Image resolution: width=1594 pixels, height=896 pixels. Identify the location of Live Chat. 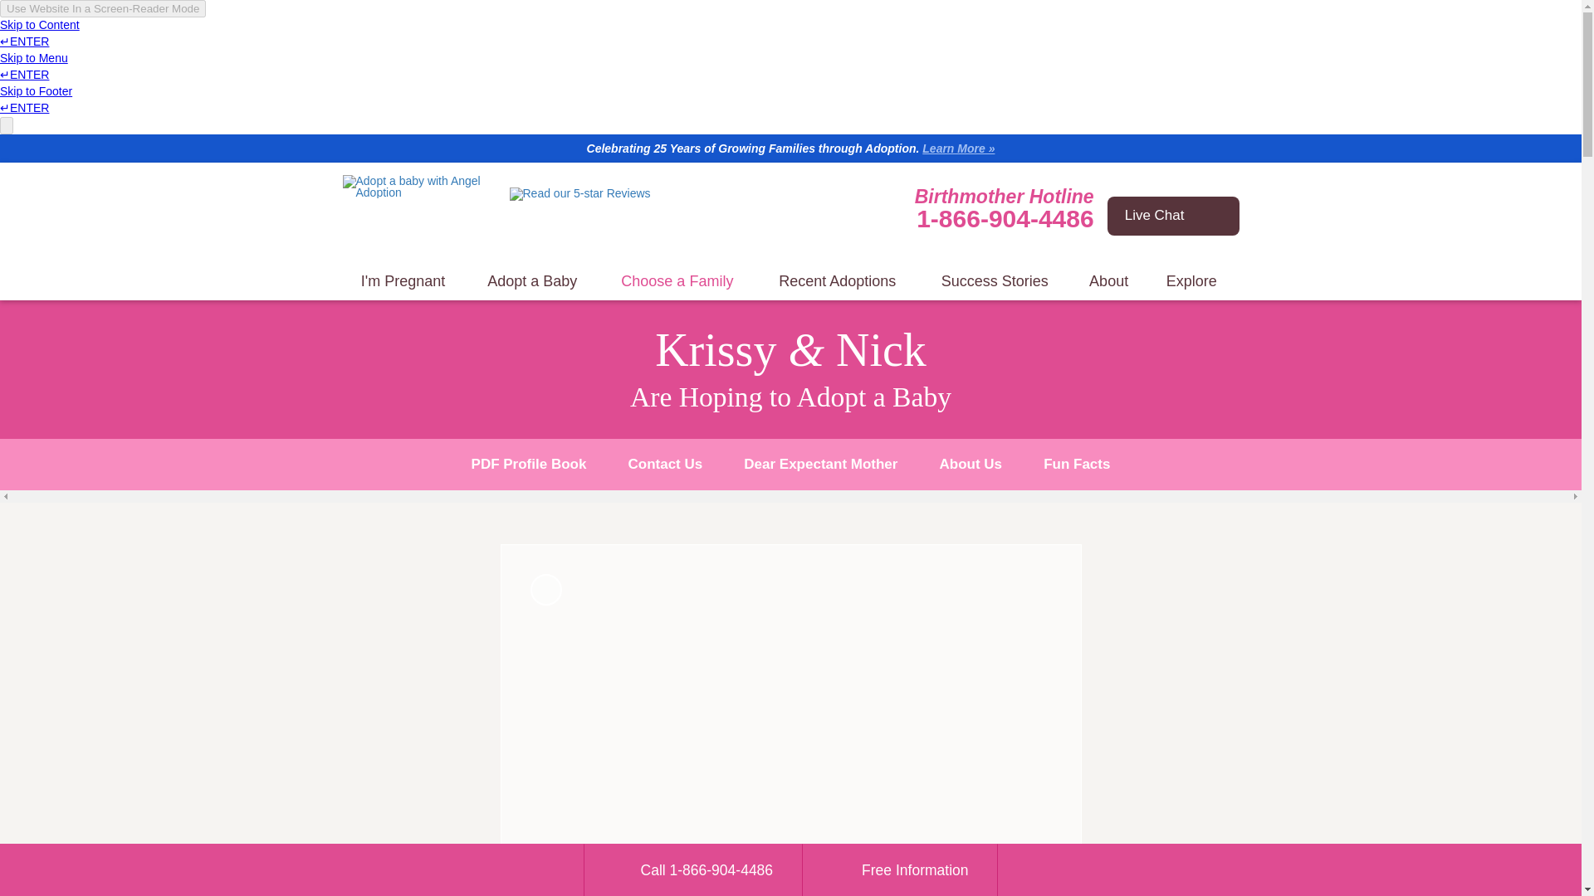
(1174, 216).